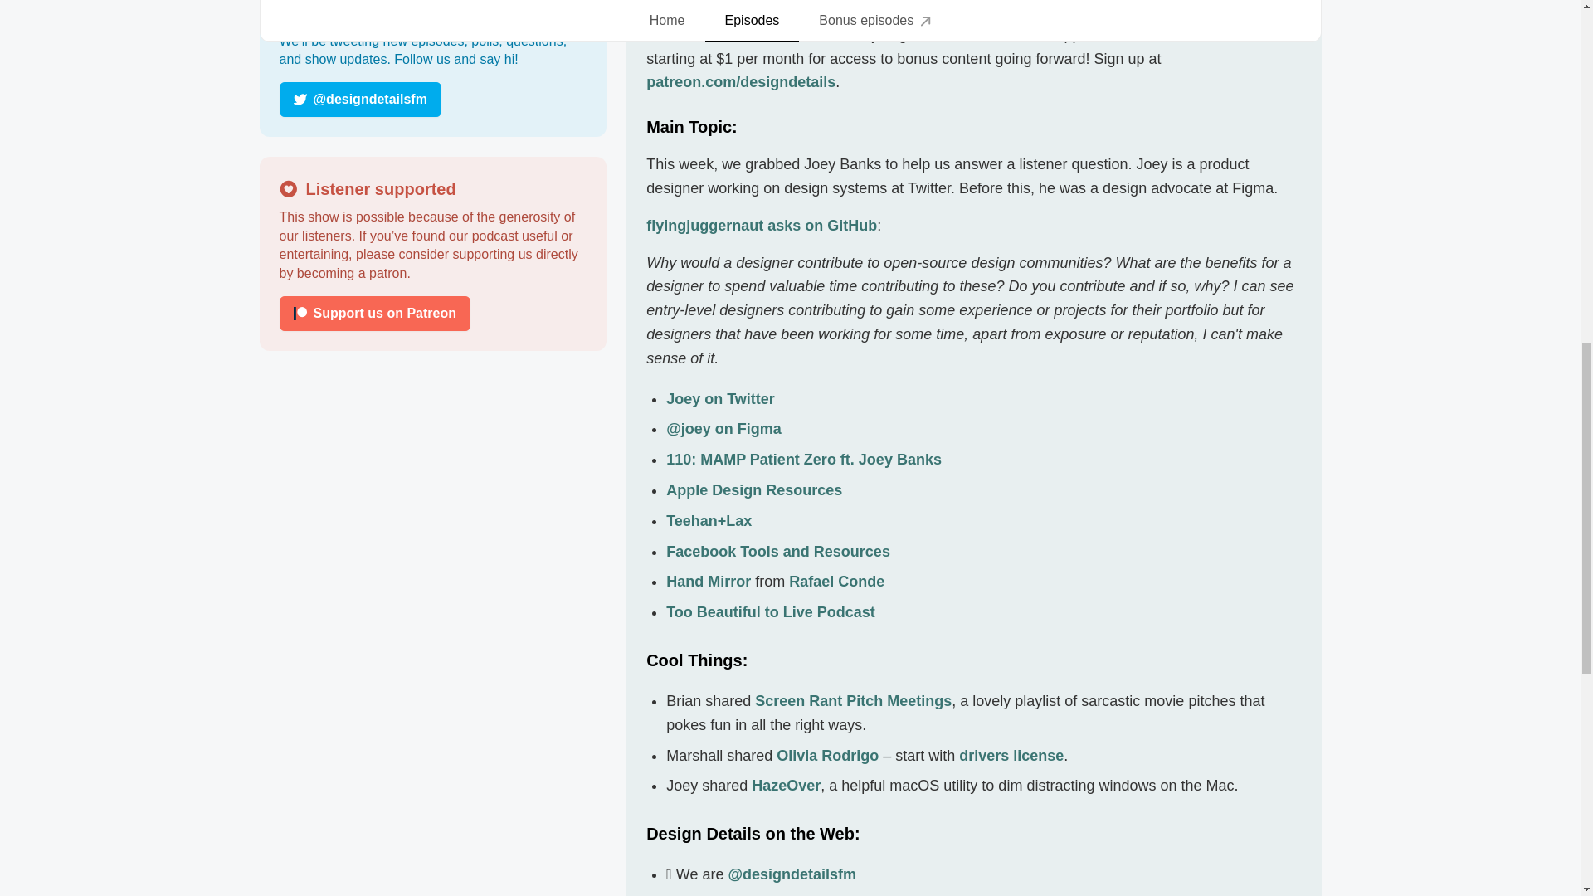 The width and height of the screenshot is (1593, 896). What do you see at coordinates (786, 785) in the screenshot?
I see `HazeOver` at bounding box center [786, 785].